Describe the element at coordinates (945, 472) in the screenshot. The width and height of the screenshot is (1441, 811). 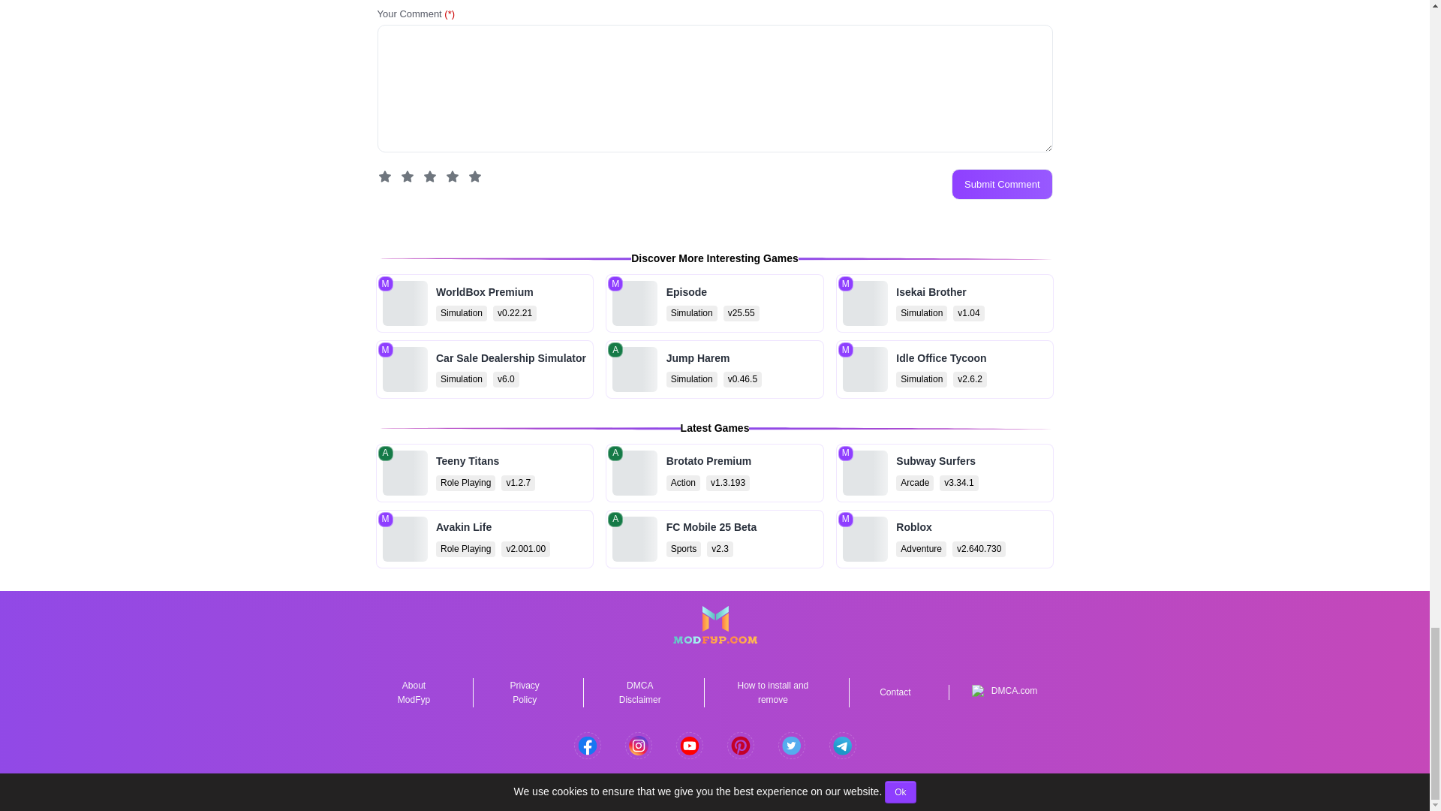
I see `Subway Surfers` at that location.